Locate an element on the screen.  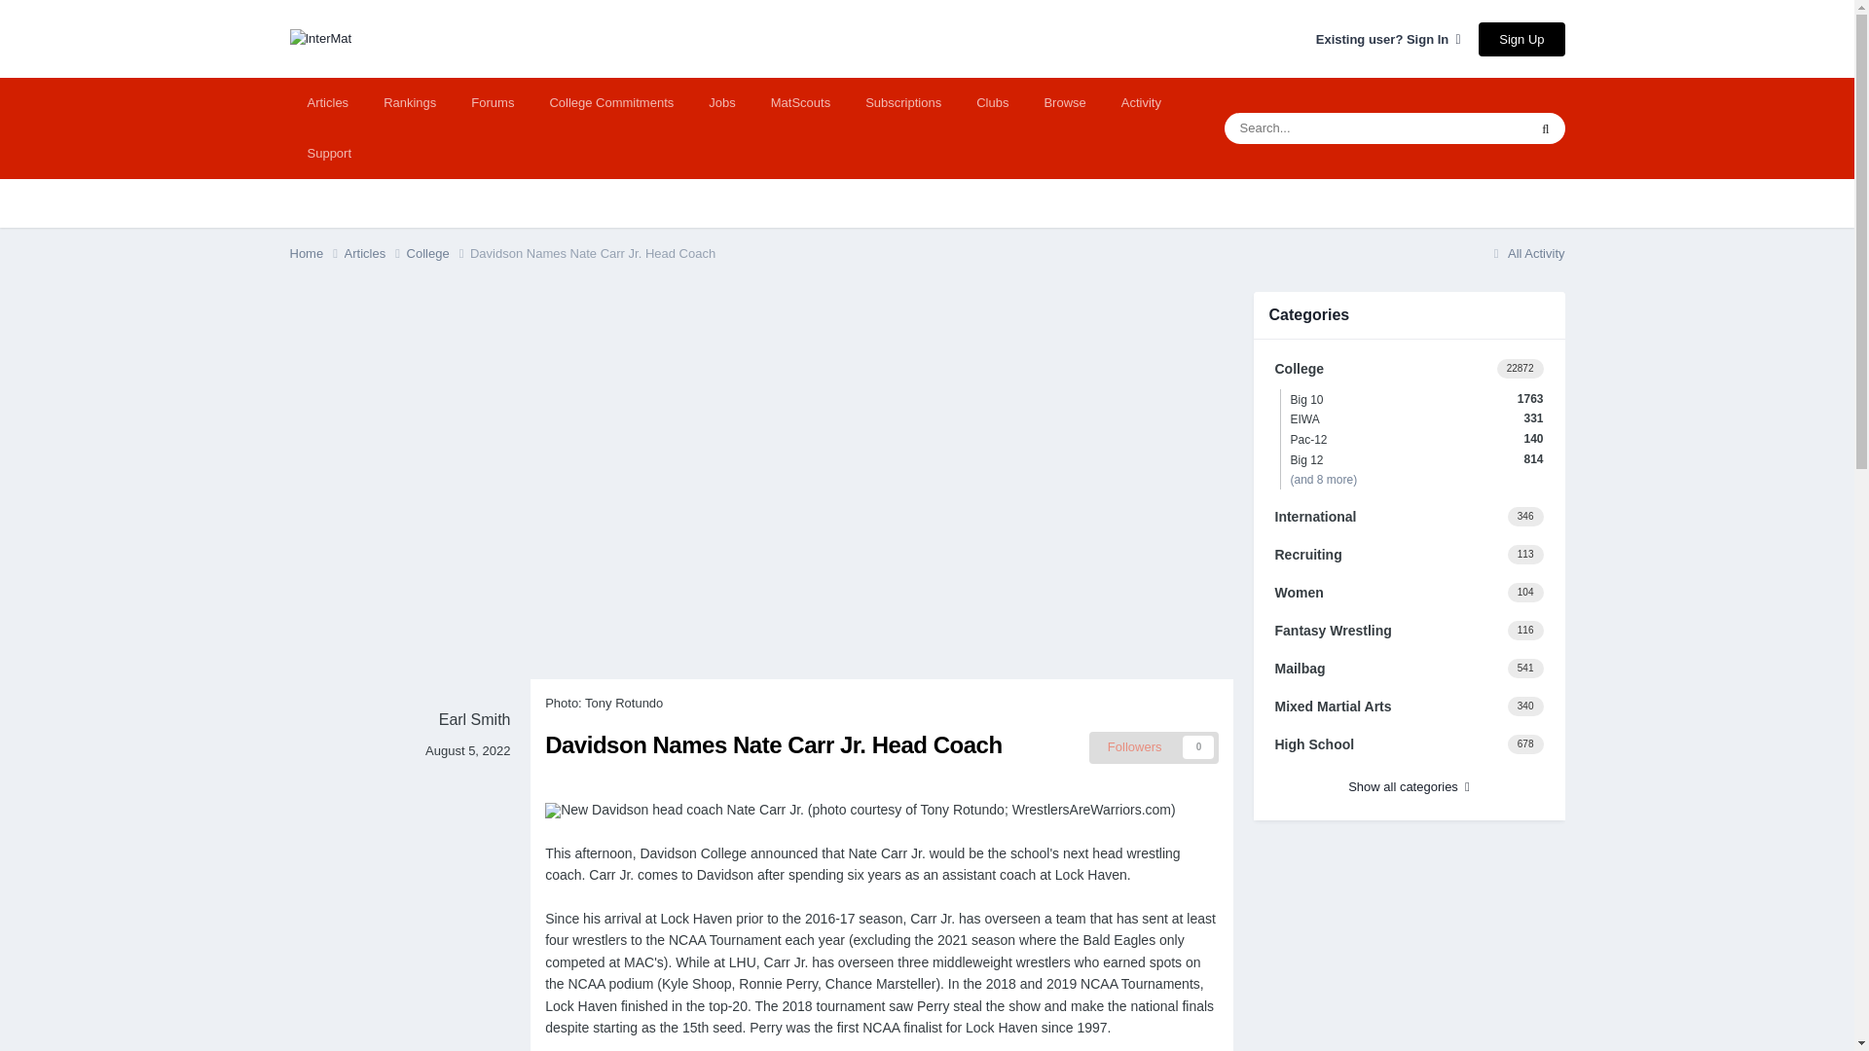
Subscriptions is located at coordinates (903, 102).